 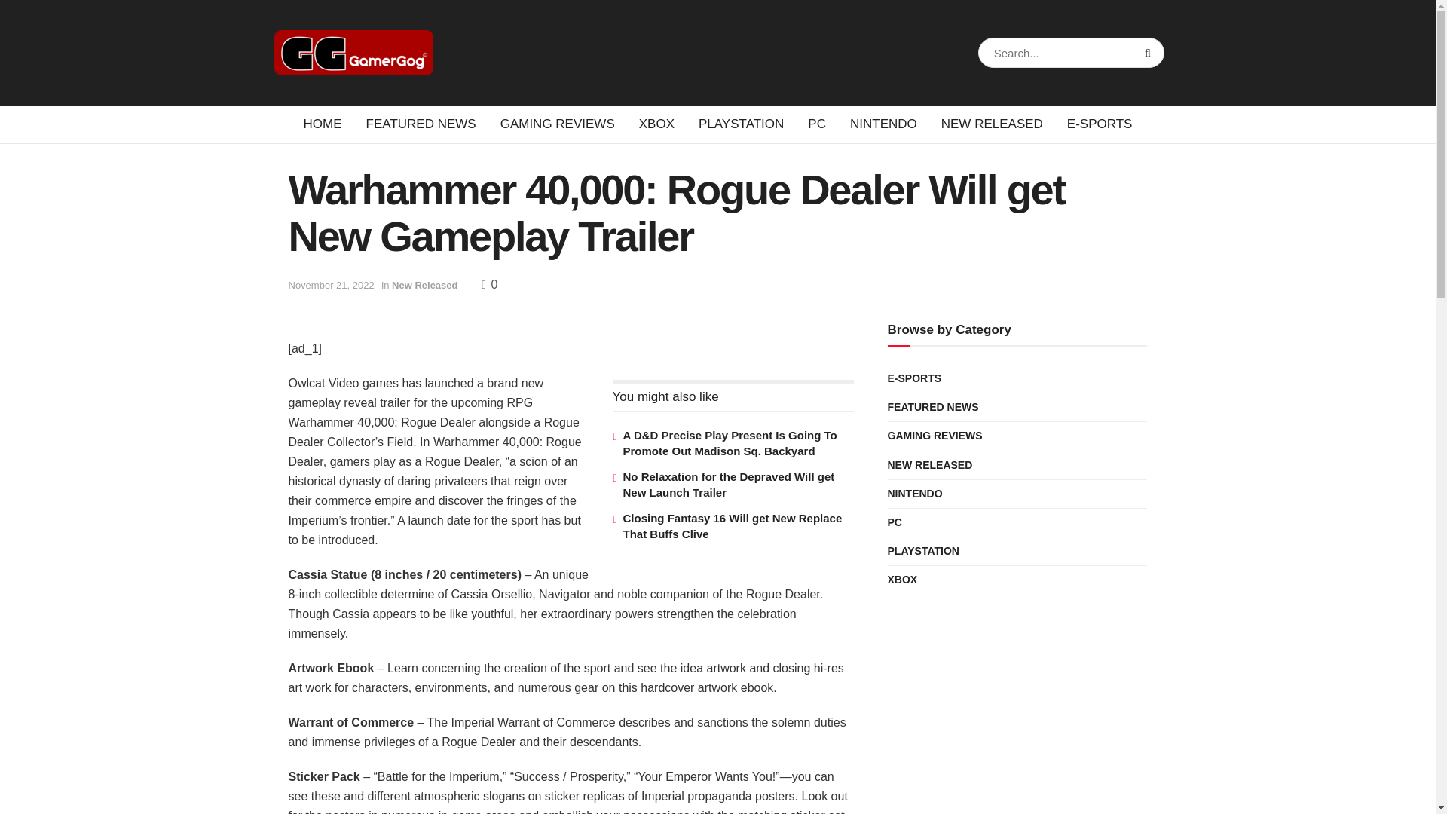 What do you see at coordinates (490, 284) in the screenshot?
I see `0` at bounding box center [490, 284].